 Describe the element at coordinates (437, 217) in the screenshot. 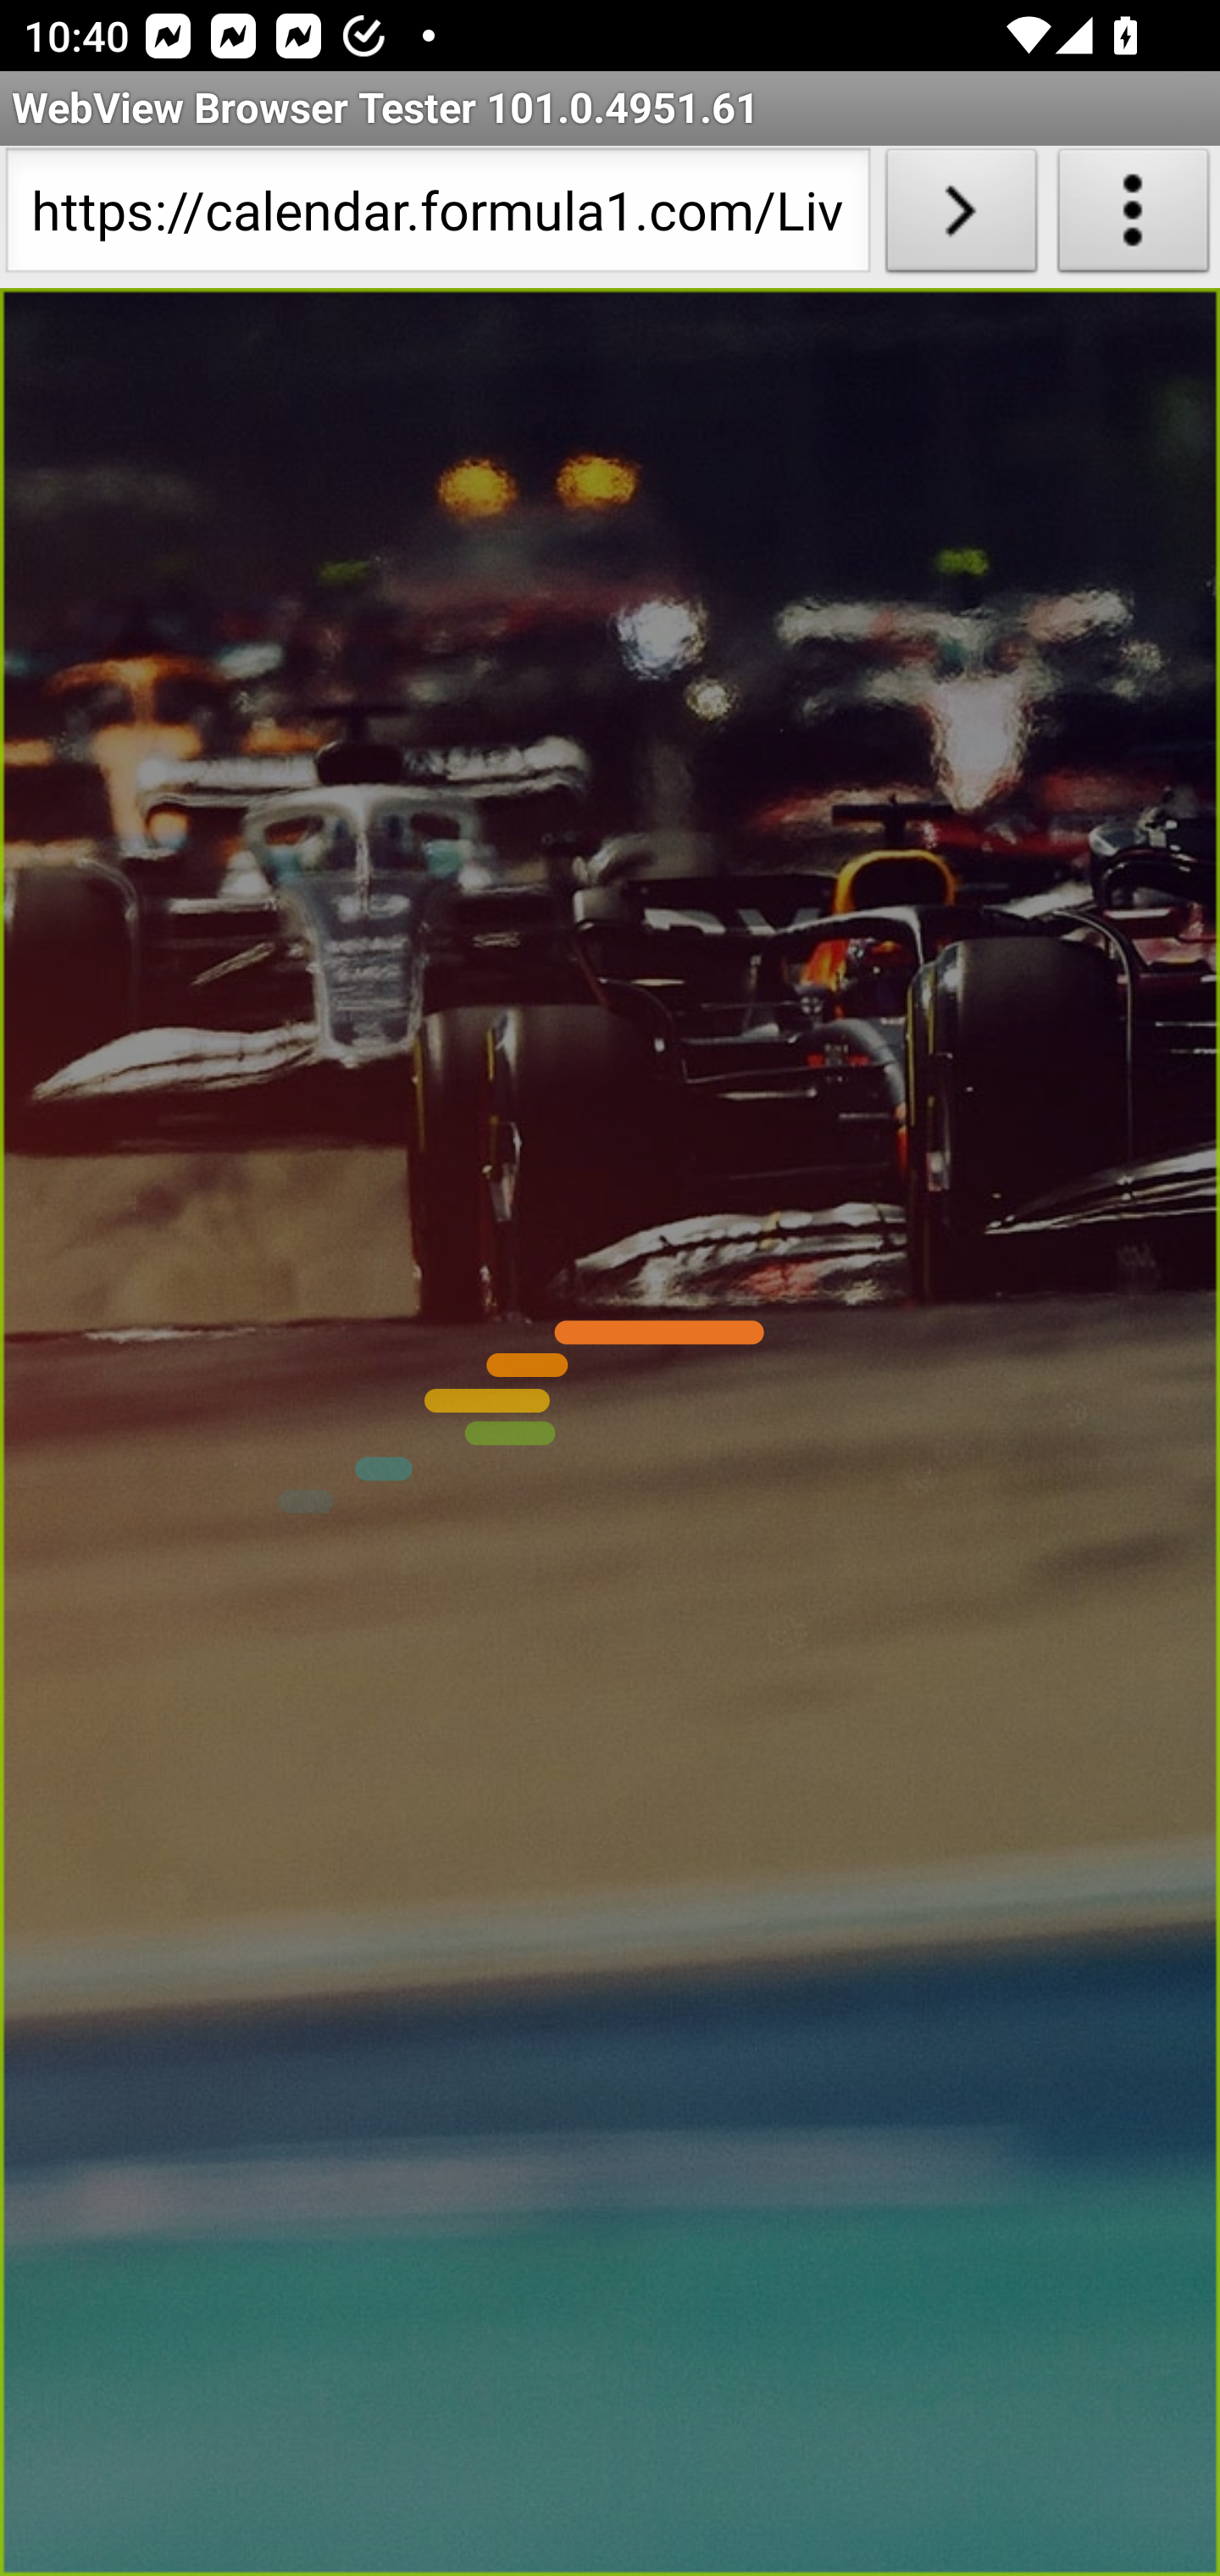

I see `https://calendar.formula1.com/Liverpool` at that location.